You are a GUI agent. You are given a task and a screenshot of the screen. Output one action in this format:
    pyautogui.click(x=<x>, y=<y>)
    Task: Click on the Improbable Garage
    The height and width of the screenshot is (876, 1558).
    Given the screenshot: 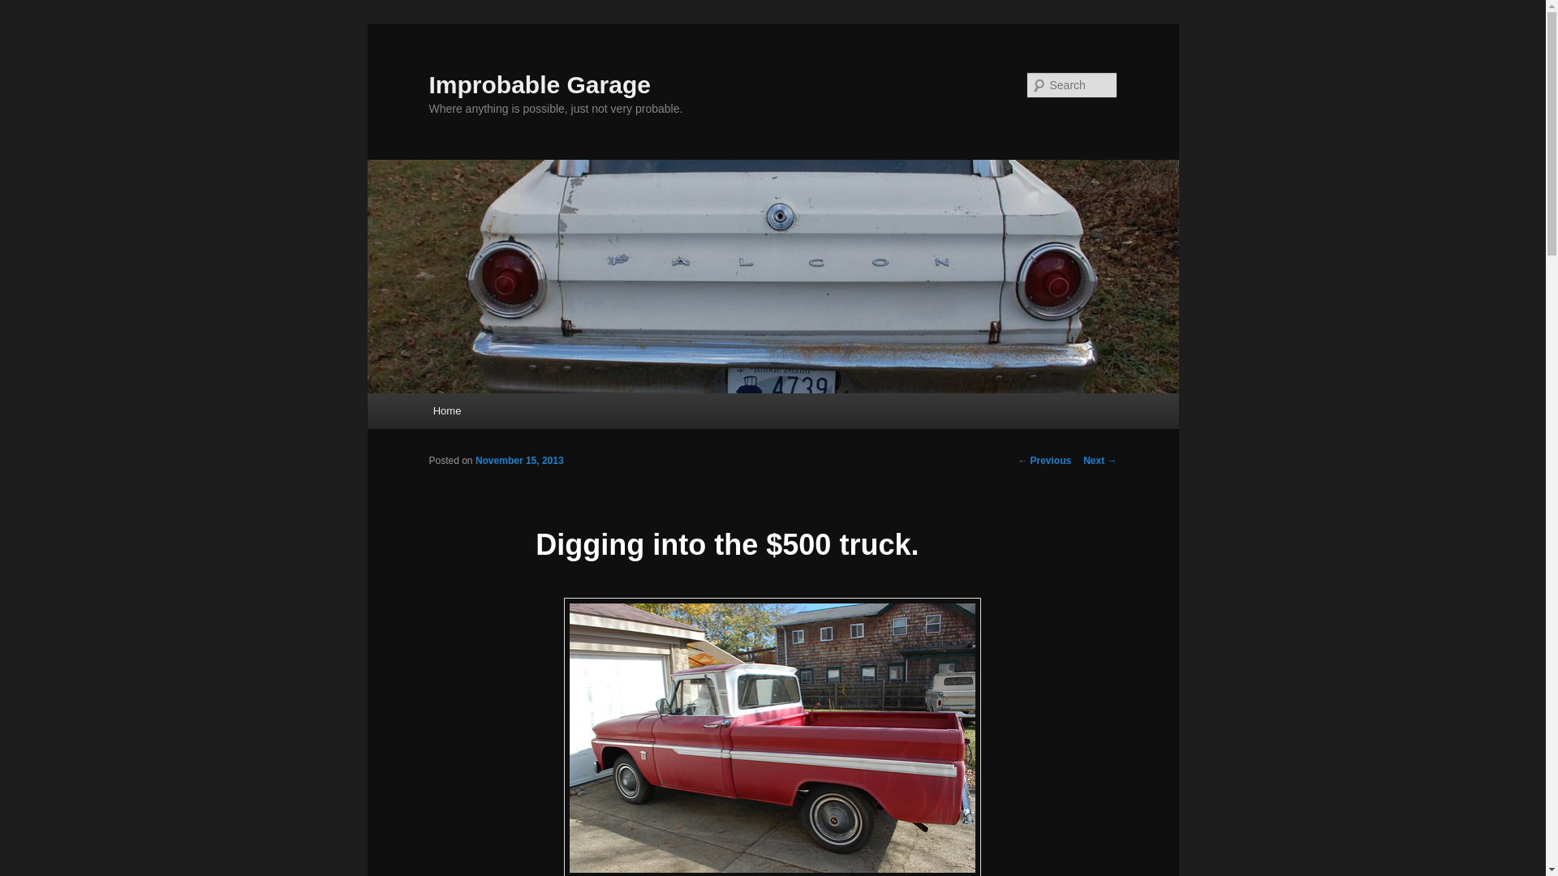 What is the action you would take?
    pyautogui.click(x=539, y=84)
    